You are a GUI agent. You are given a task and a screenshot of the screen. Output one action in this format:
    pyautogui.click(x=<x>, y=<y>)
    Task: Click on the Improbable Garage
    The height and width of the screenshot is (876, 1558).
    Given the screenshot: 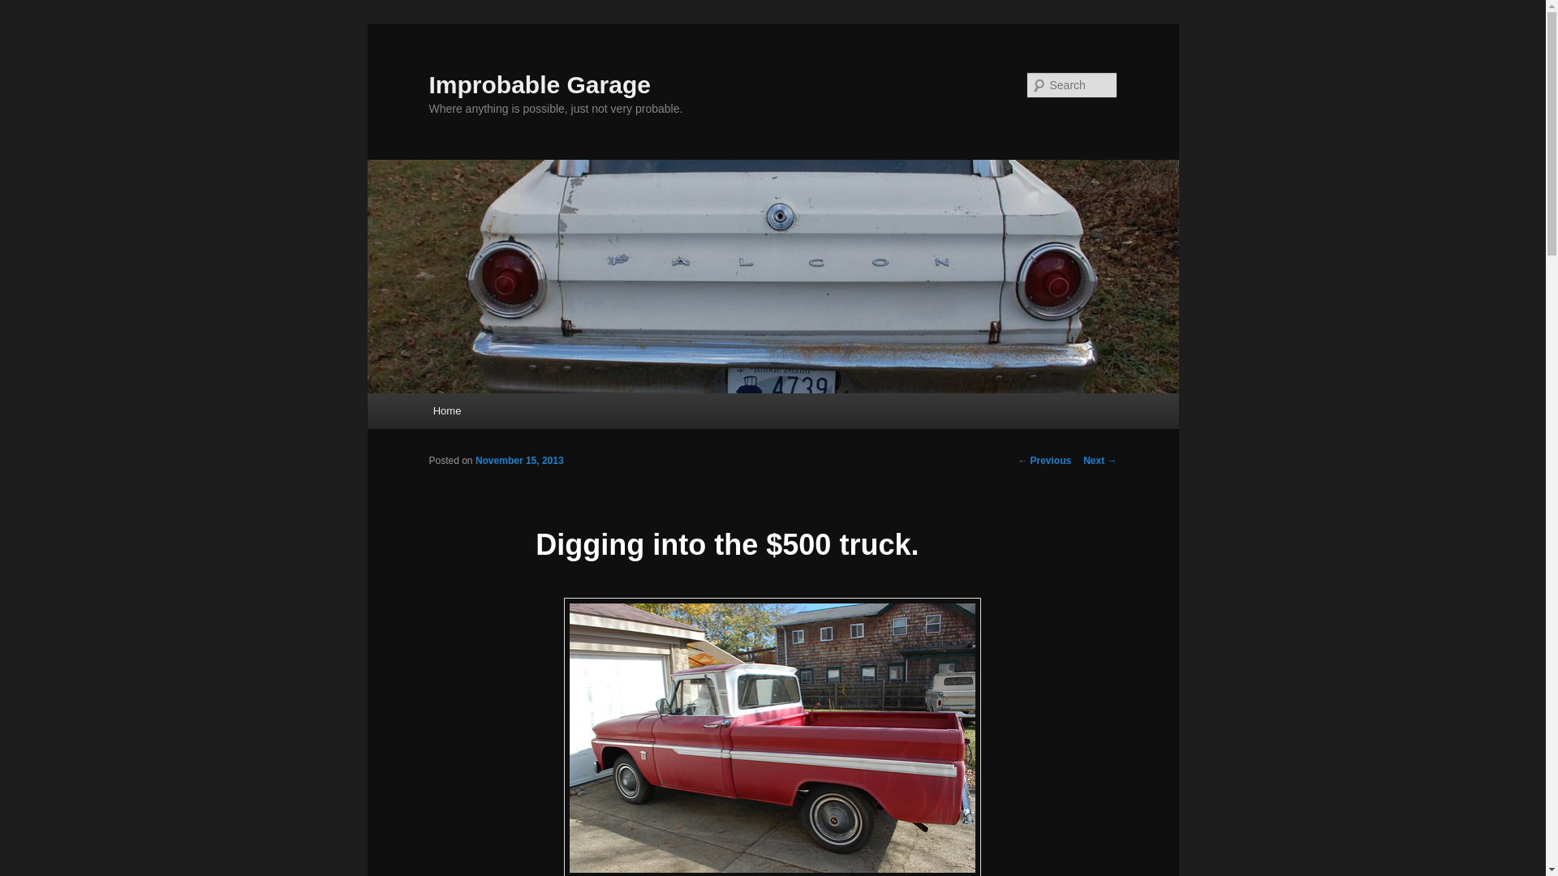 What is the action you would take?
    pyautogui.click(x=539, y=84)
    